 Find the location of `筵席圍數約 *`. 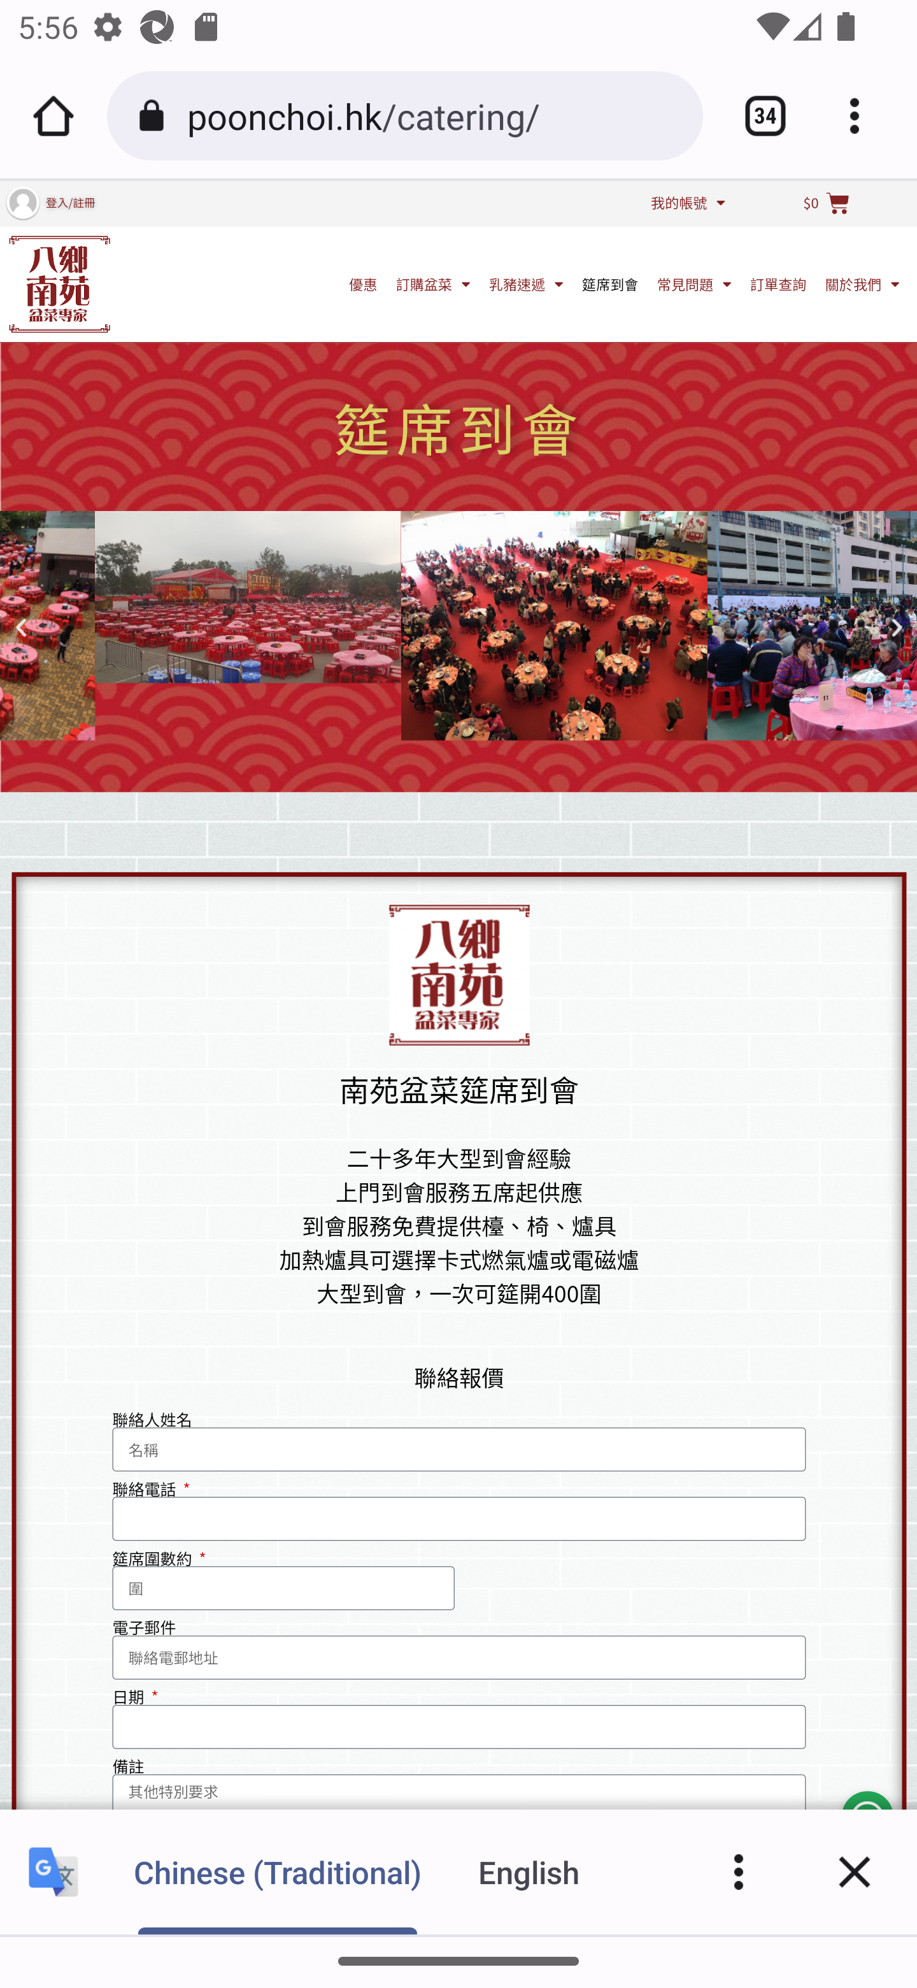

筵席圍數約 * is located at coordinates (283, 1588).